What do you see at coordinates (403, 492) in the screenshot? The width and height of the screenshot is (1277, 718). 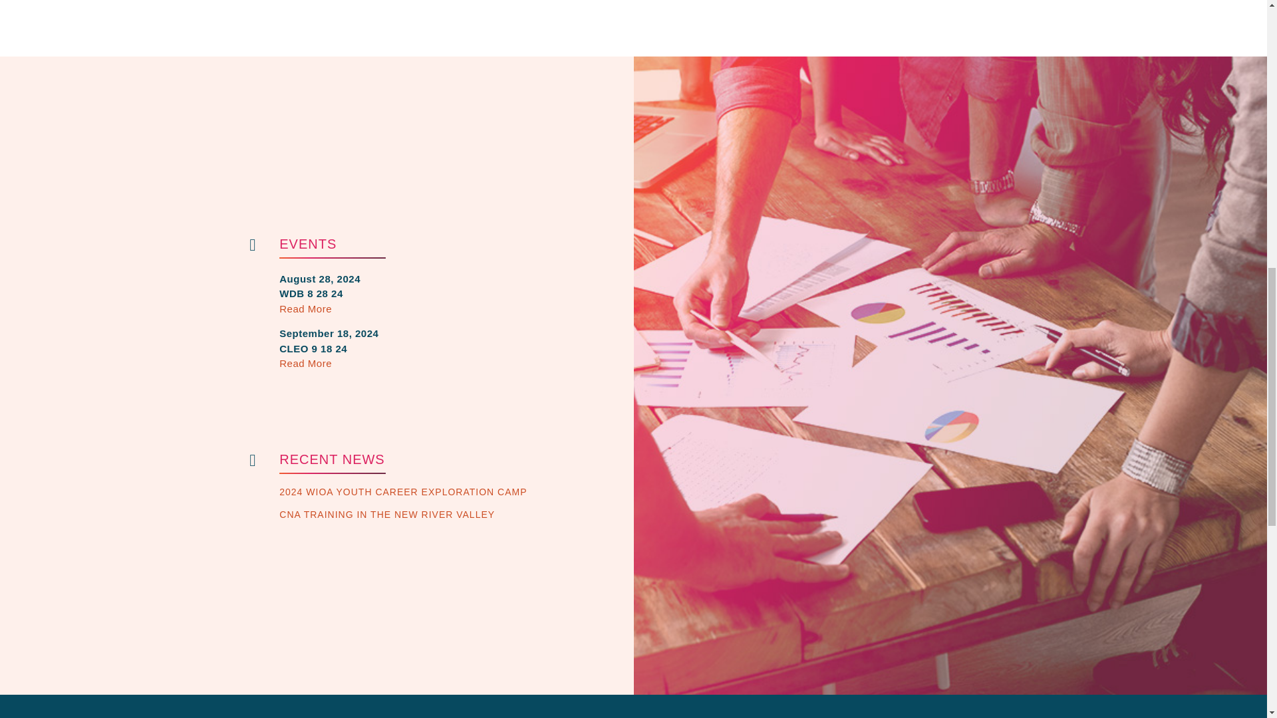 I see `2024 WIOA YOUTH CAREER EXPLORATION CAMP` at bounding box center [403, 492].